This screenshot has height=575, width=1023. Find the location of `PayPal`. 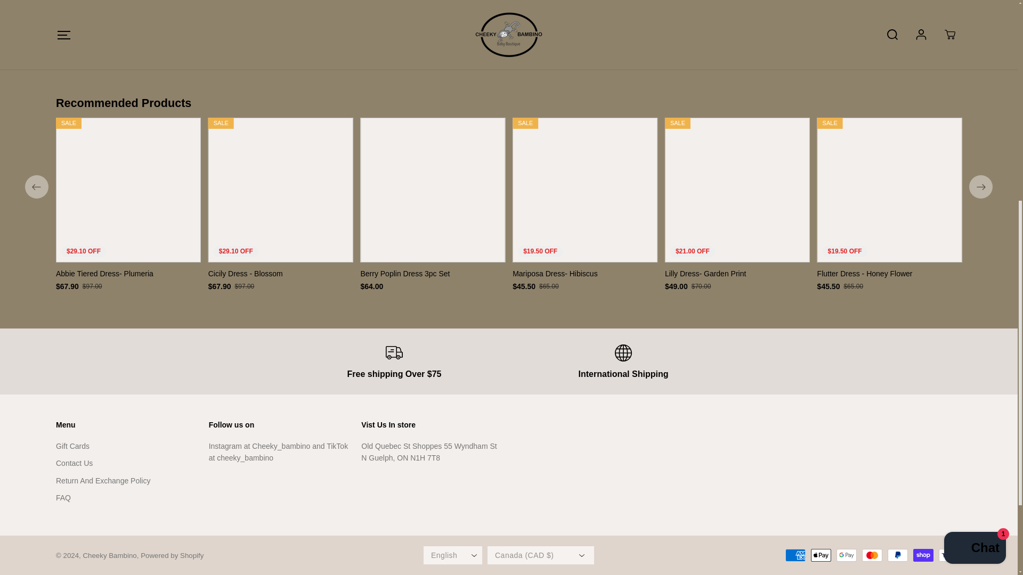

PayPal is located at coordinates (898, 555).